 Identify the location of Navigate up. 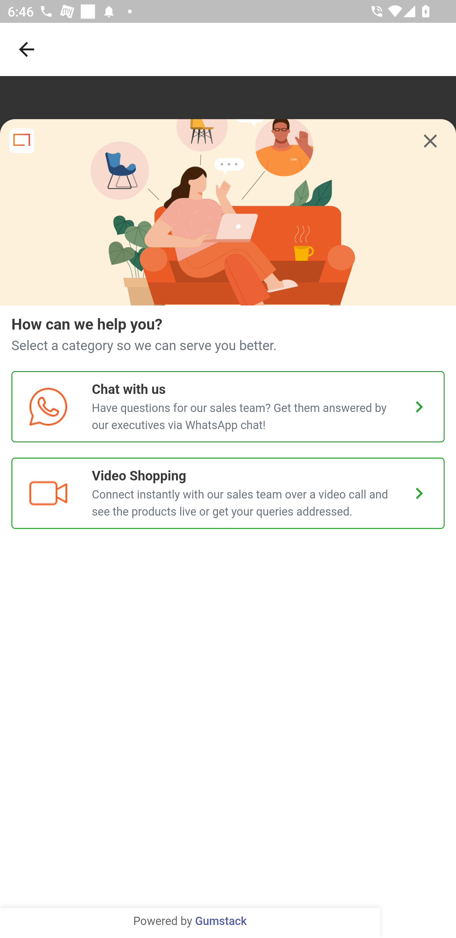
(27, 49).